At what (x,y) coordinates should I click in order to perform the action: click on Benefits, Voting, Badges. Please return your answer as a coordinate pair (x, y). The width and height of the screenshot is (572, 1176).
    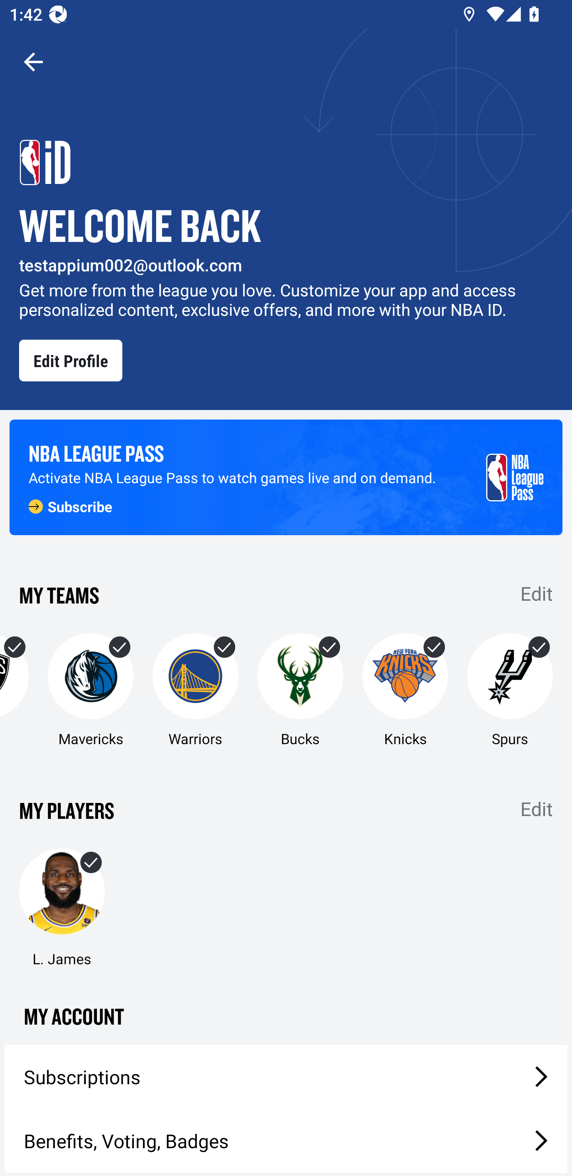
    Looking at the image, I should click on (286, 1141).